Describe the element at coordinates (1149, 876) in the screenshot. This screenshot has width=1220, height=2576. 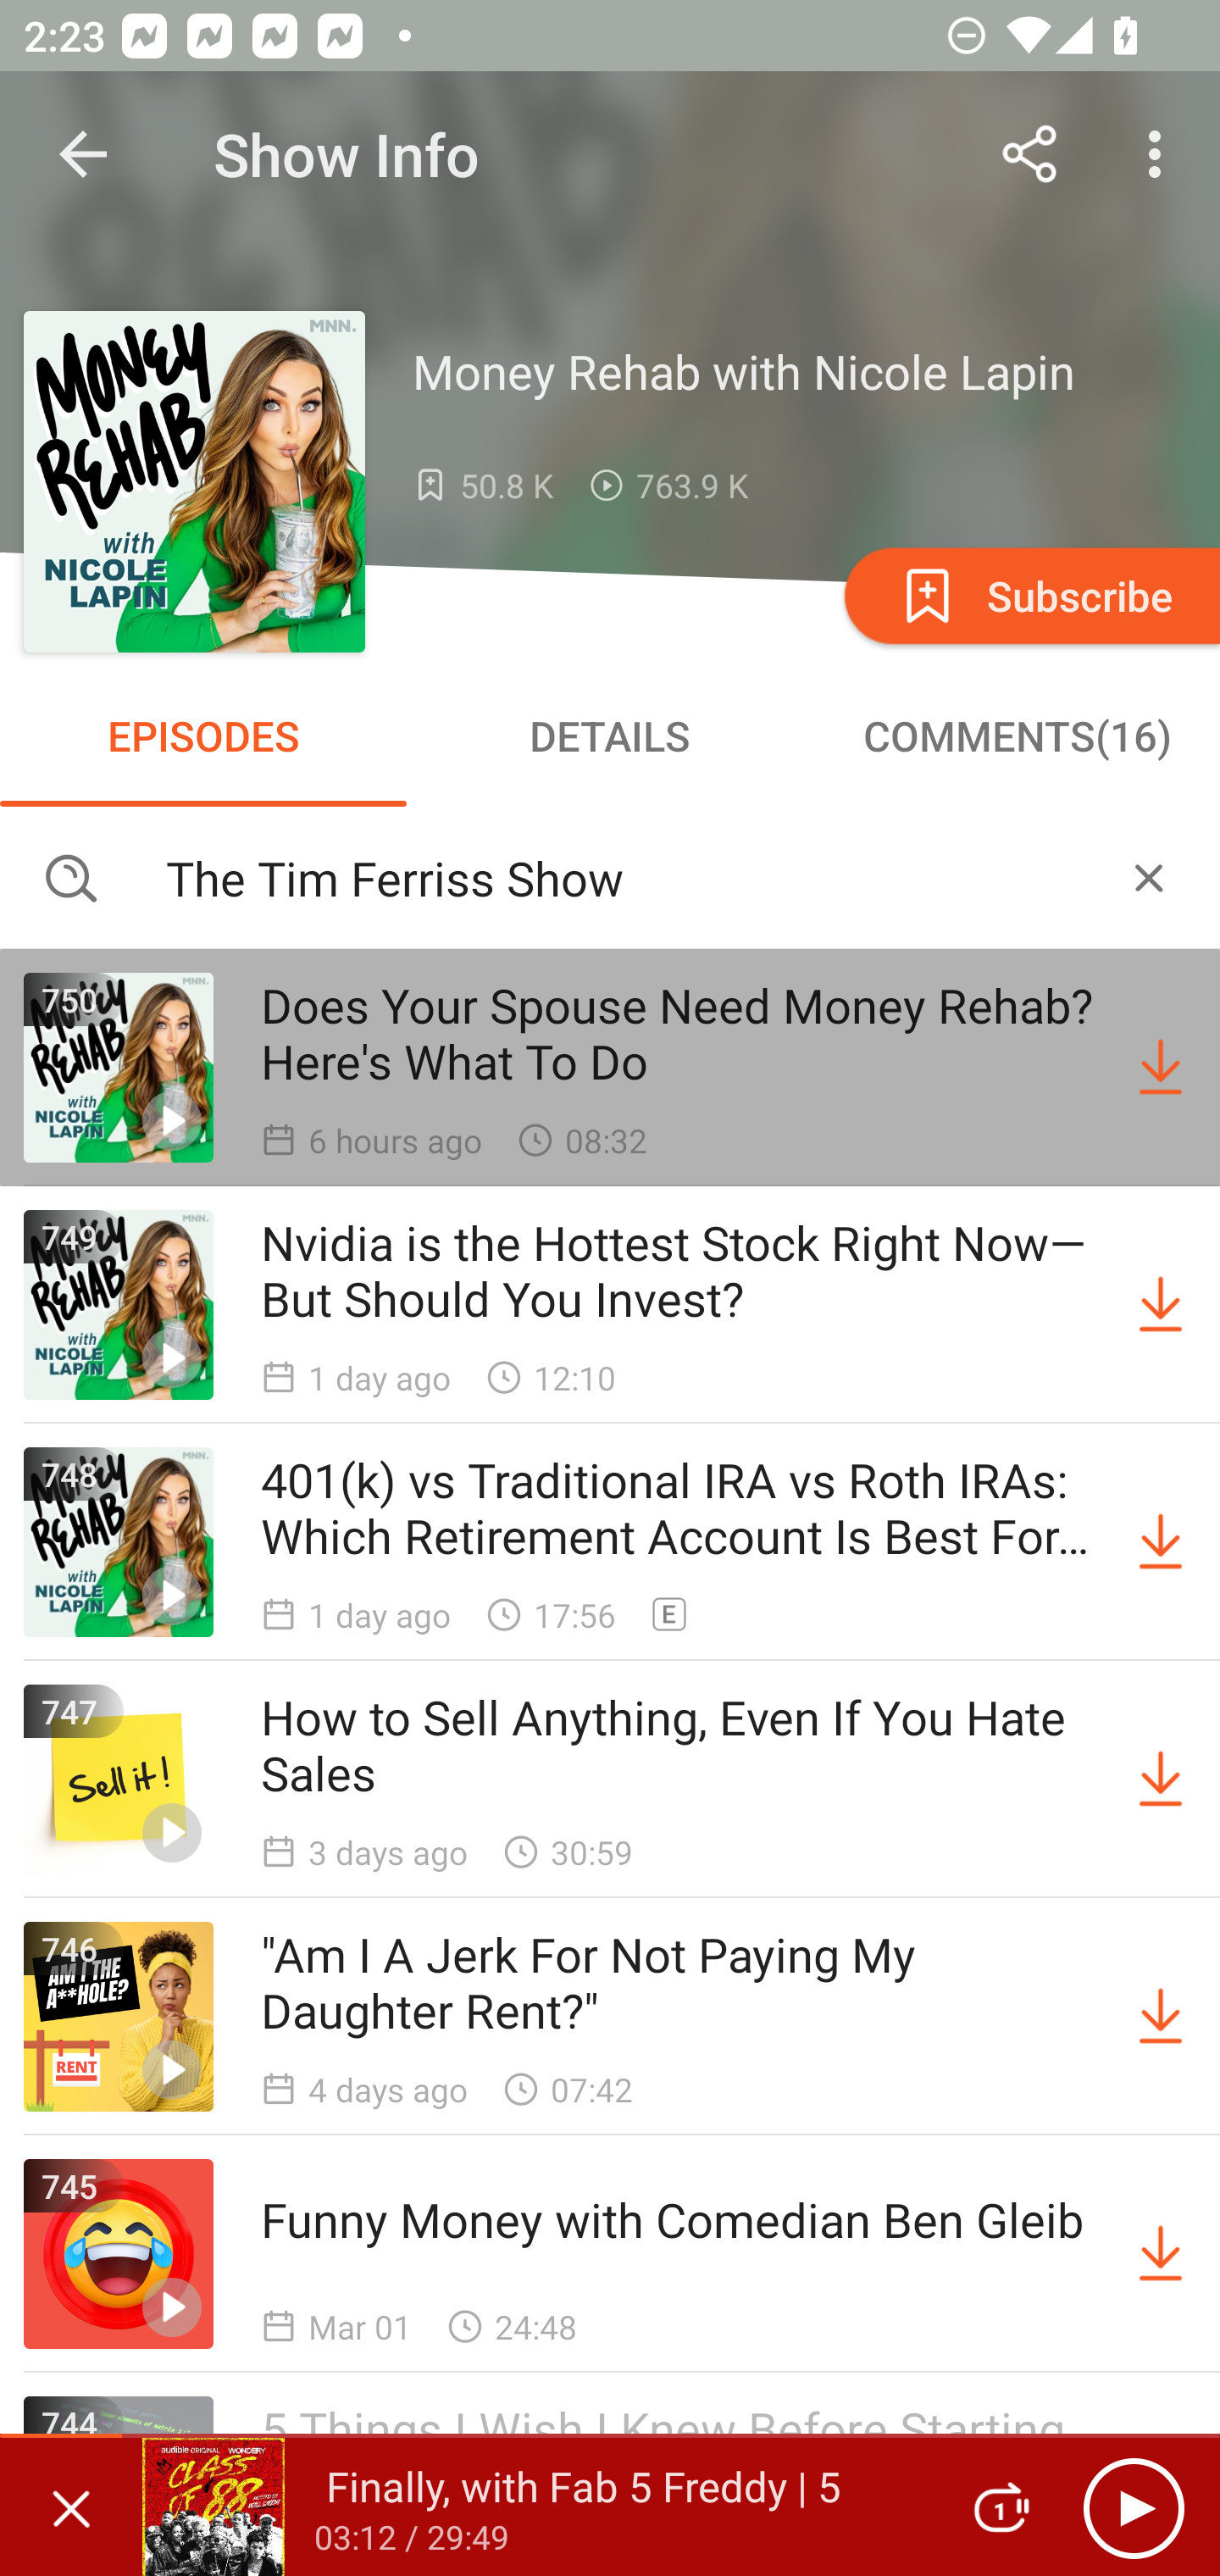
I see ` CANCEL` at that location.